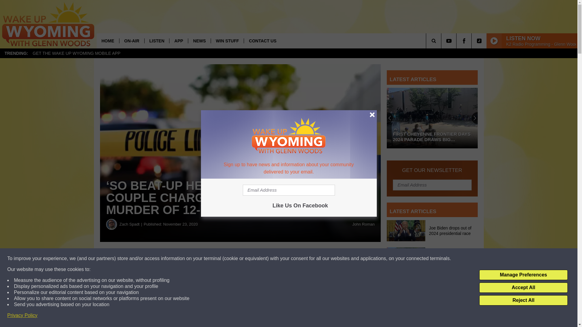 This screenshot has height=327, width=582. Describe the element at coordinates (76, 53) in the screenshot. I see `GET THE WAKE UP WYOMING MOBILE APP` at that location.